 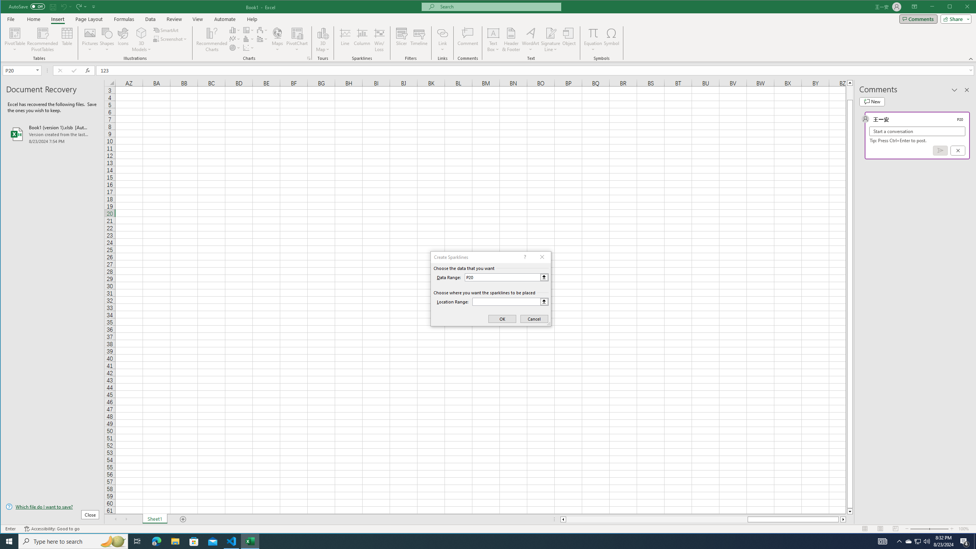 I want to click on Post comment (Ctrl + Enter), so click(x=940, y=150).